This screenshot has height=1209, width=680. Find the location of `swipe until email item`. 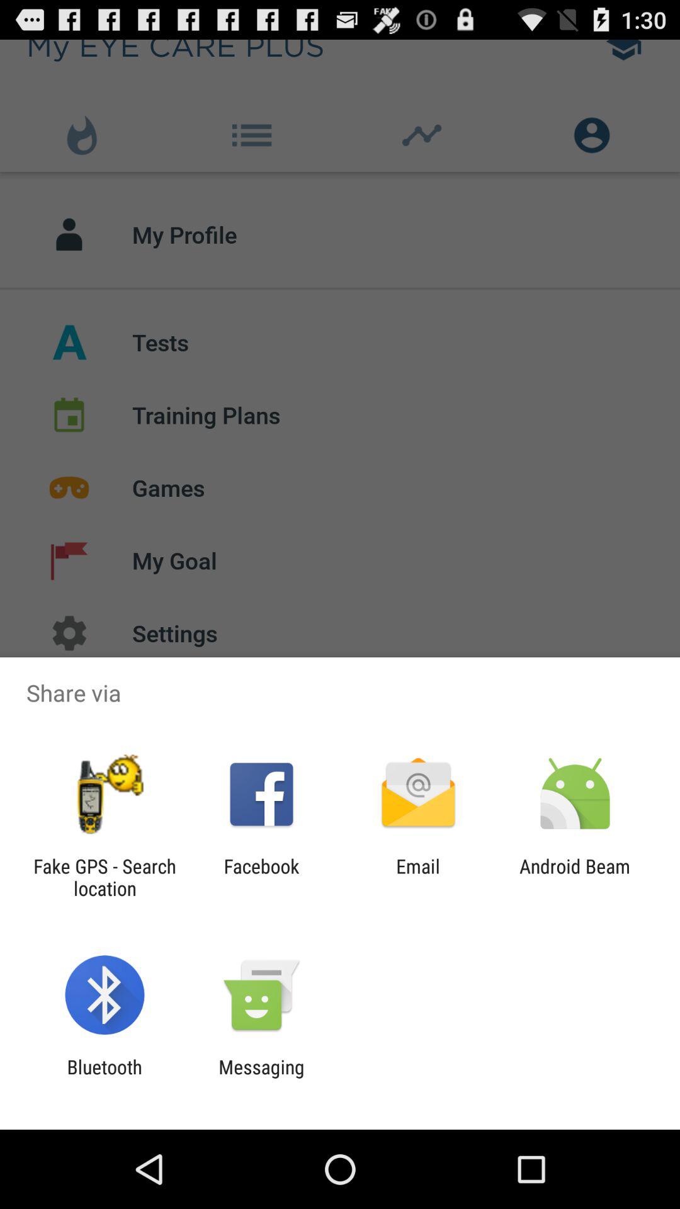

swipe until email item is located at coordinates (418, 877).